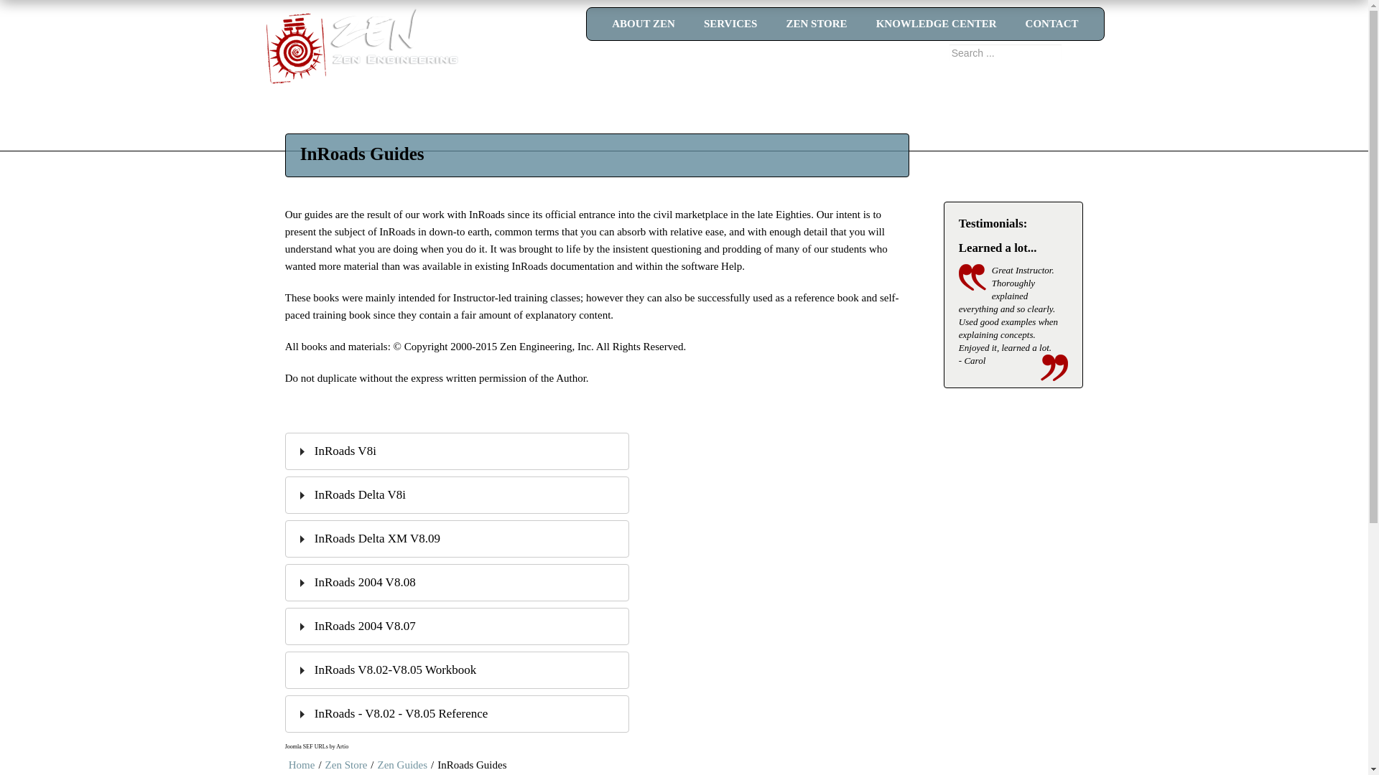 Image resolution: width=1379 pixels, height=775 pixels. What do you see at coordinates (644, 24) in the screenshot?
I see `ABOUT ZEN` at bounding box center [644, 24].